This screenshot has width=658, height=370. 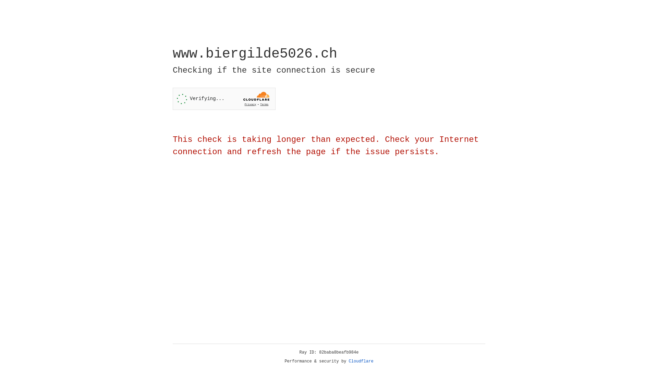 I want to click on Widget containing a Cloudflare security challenge, so click(x=224, y=99).